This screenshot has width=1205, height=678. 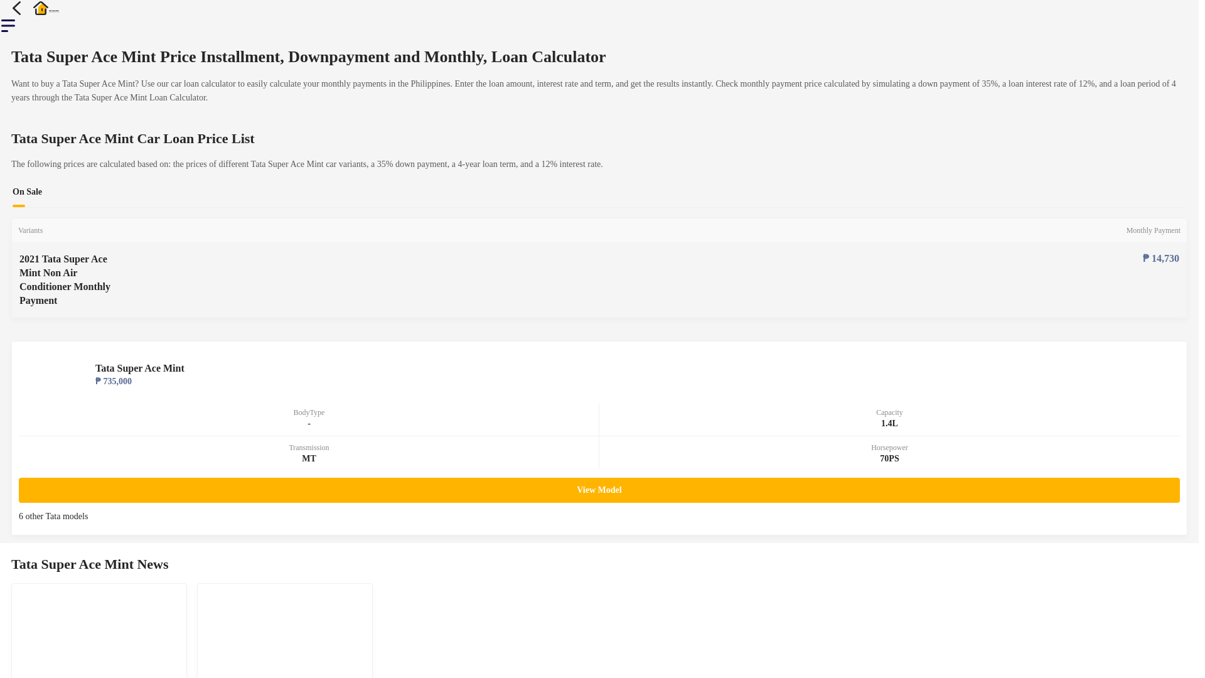 What do you see at coordinates (599, 490) in the screenshot?
I see `View Model` at bounding box center [599, 490].